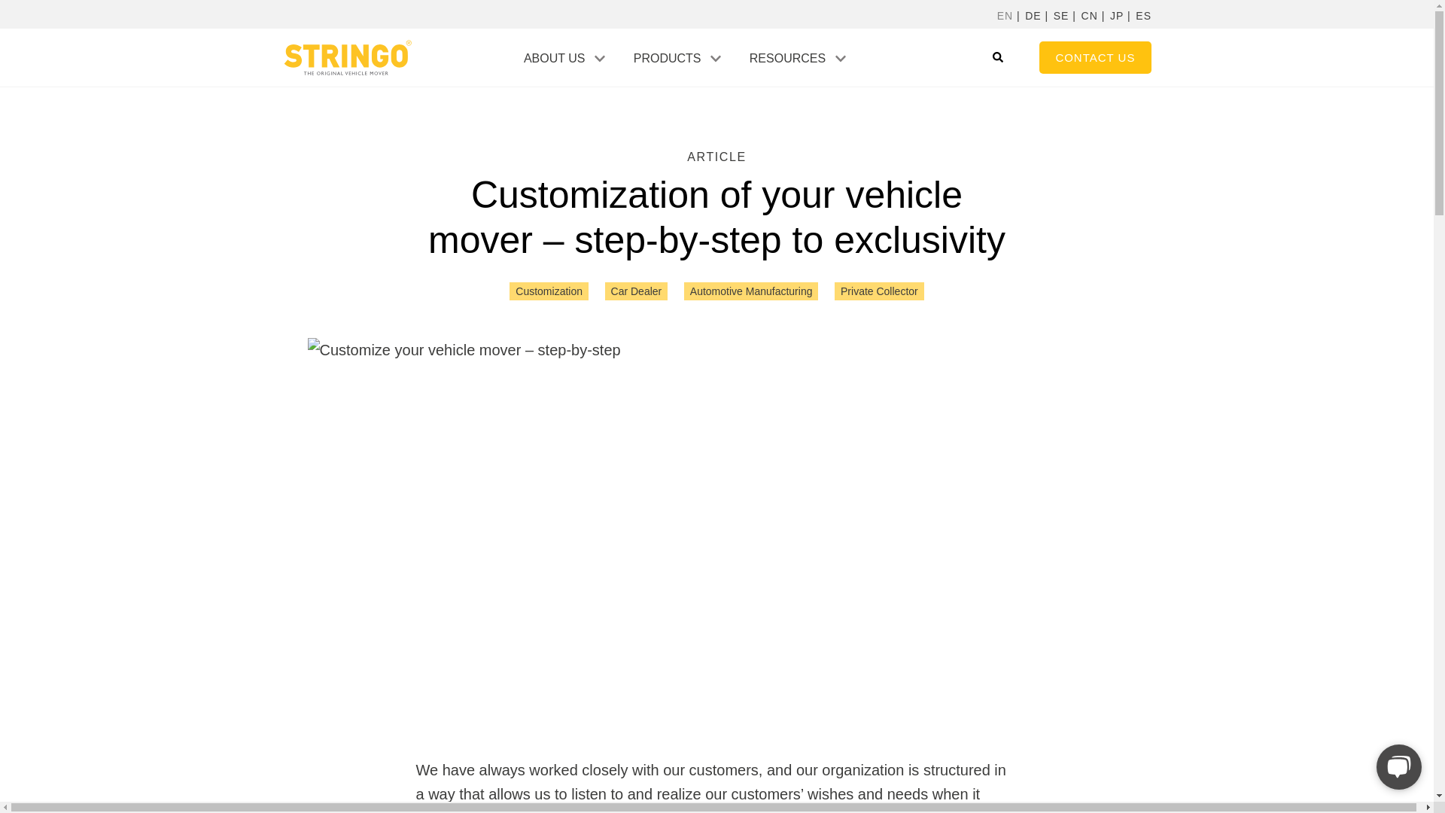  Describe the element at coordinates (879, 291) in the screenshot. I see `Private Collector` at that location.